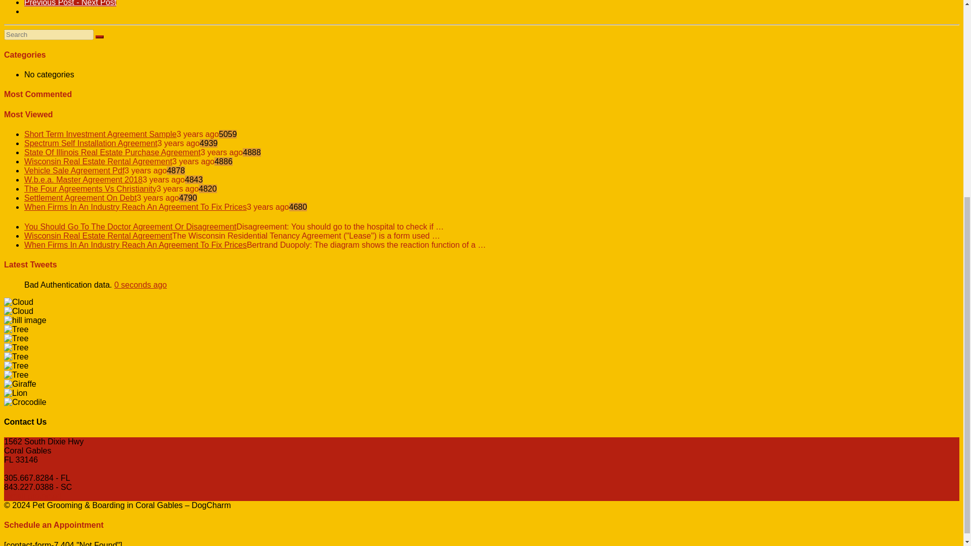 The width and height of the screenshot is (971, 546). I want to click on State Of Illinois Real Estate Purchase Agreement, so click(112, 152).